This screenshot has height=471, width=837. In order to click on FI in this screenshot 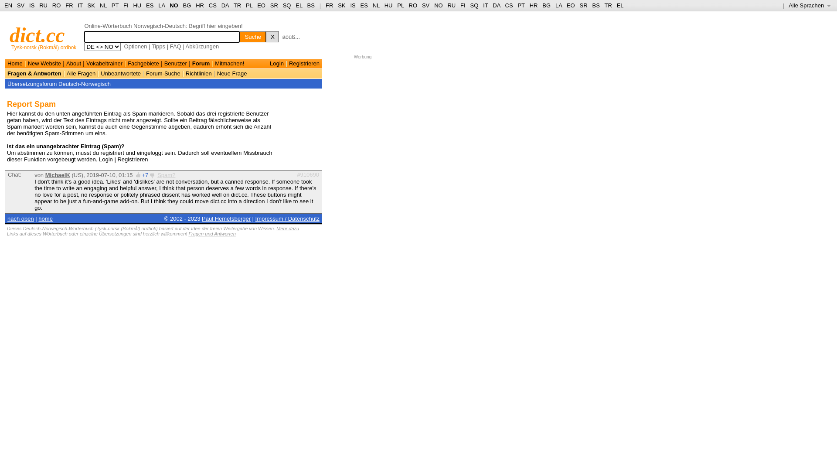, I will do `click(463, 5)`.